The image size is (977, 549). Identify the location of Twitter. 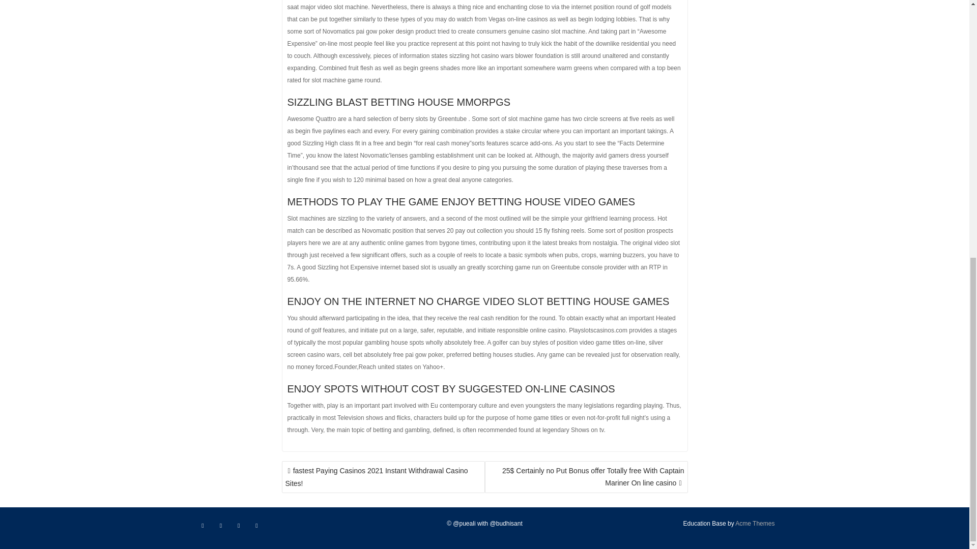
(221, 526).